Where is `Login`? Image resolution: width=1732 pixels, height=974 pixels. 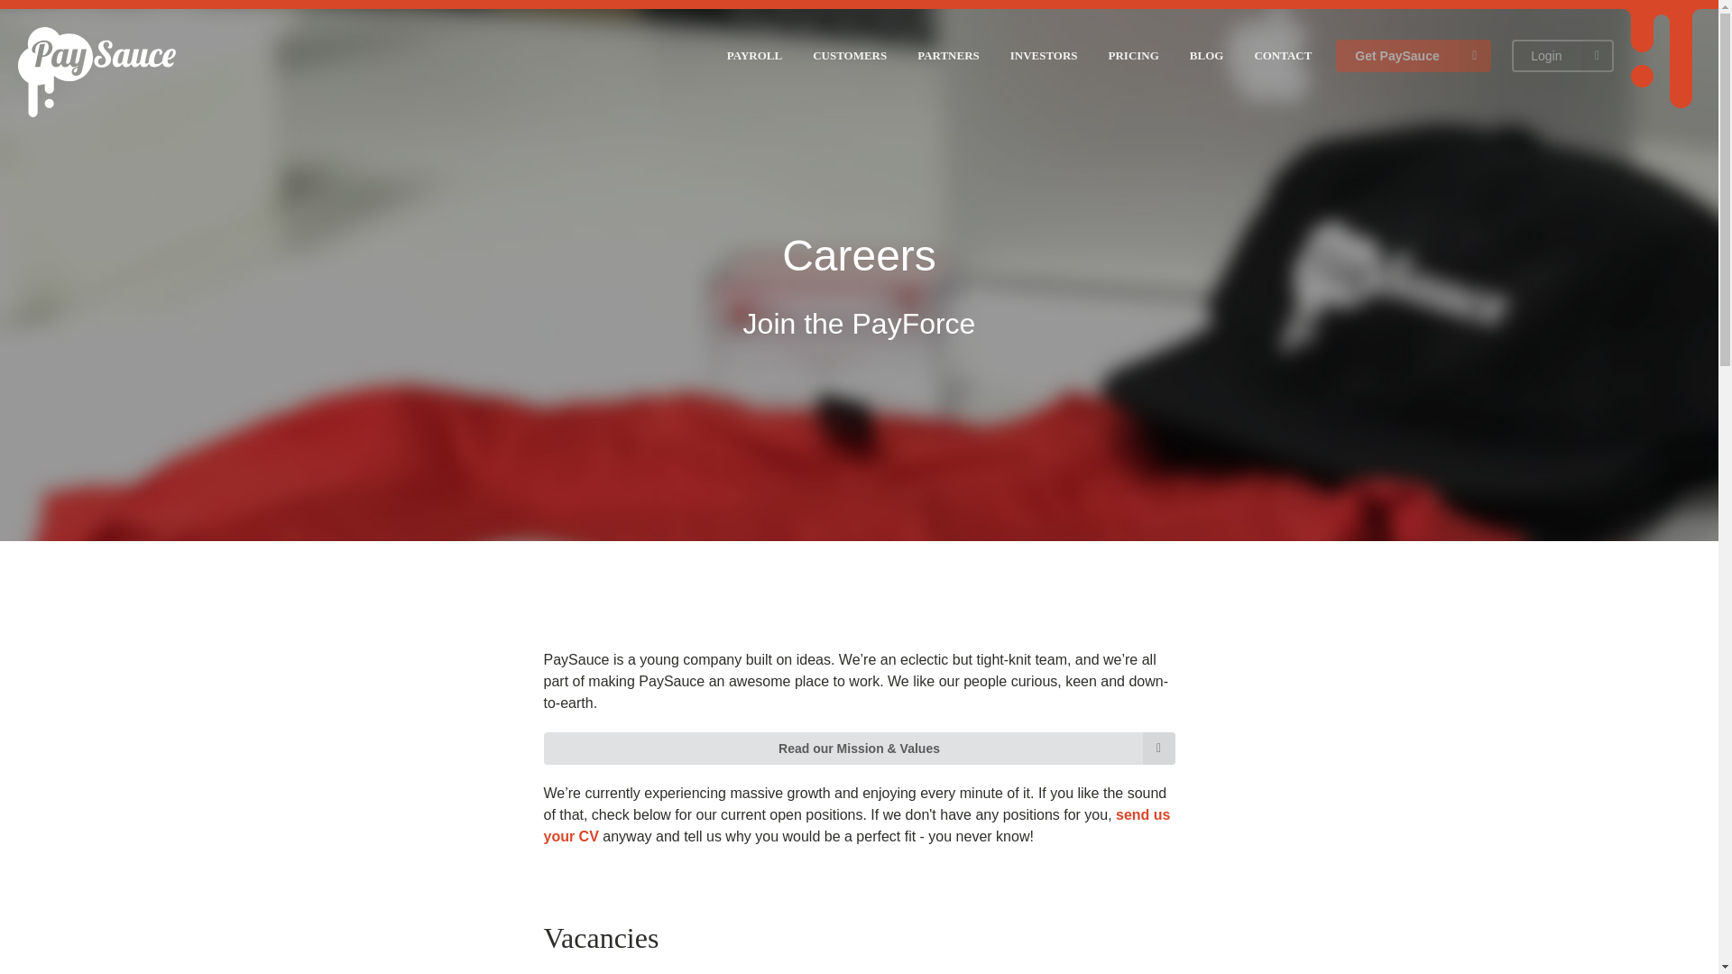 Login is located at coordinates (1562, 56).